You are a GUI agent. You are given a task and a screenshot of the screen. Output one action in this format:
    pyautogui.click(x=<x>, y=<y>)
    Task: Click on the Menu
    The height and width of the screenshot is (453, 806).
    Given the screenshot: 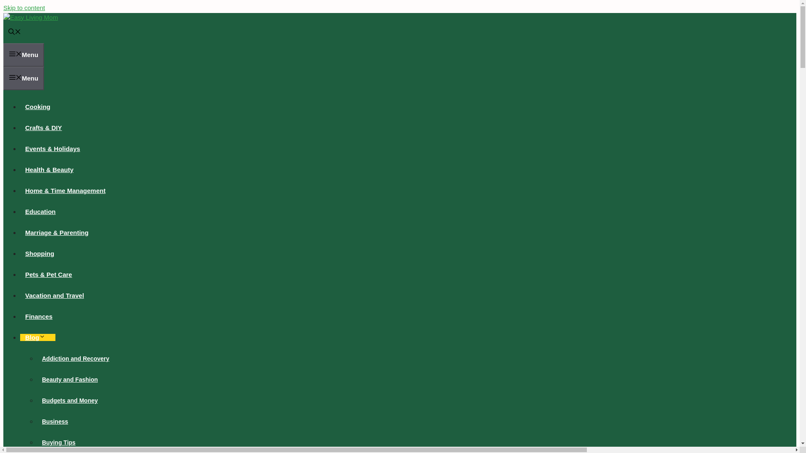 What is the action you would take?
    pyautogui.click(x=24, y=78)
    